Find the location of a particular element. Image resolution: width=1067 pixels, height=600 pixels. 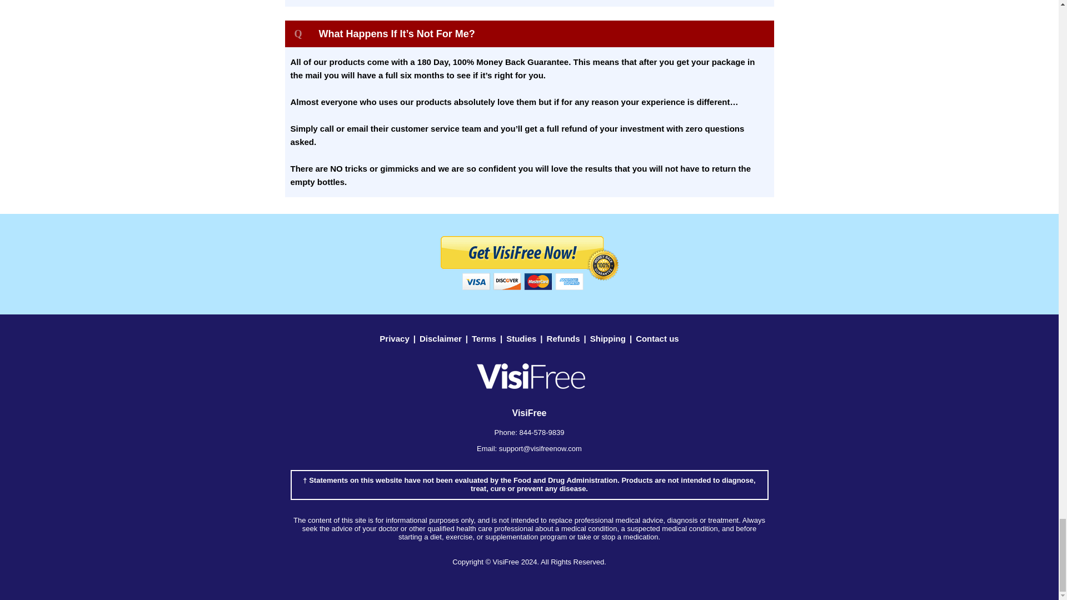

844-578-9839 is located at coordinates (541, 432).